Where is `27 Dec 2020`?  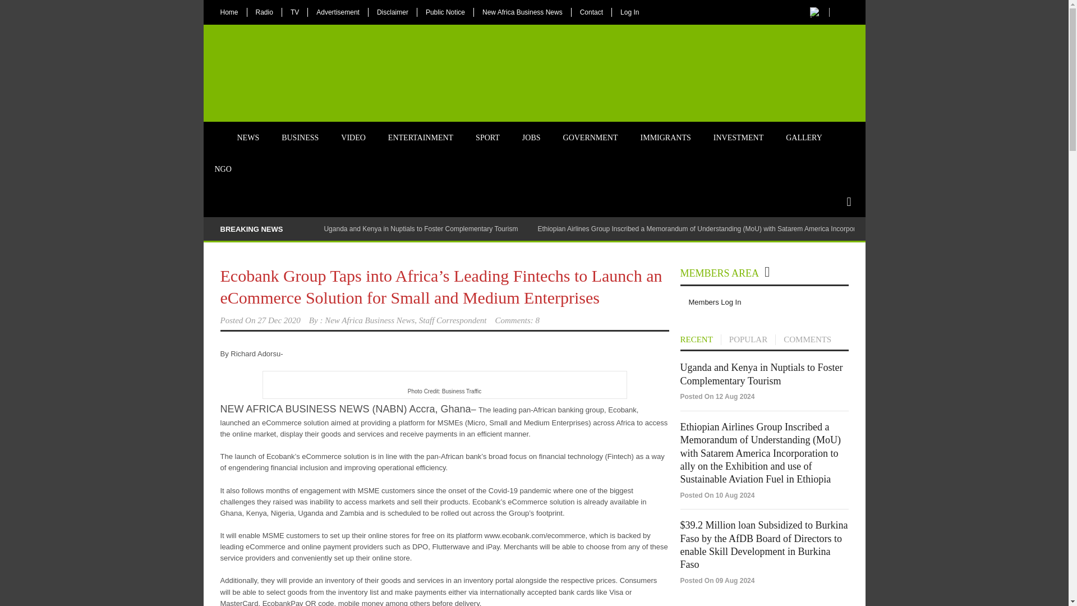 27 Dec 2020 is located at coordinates (278, 320).